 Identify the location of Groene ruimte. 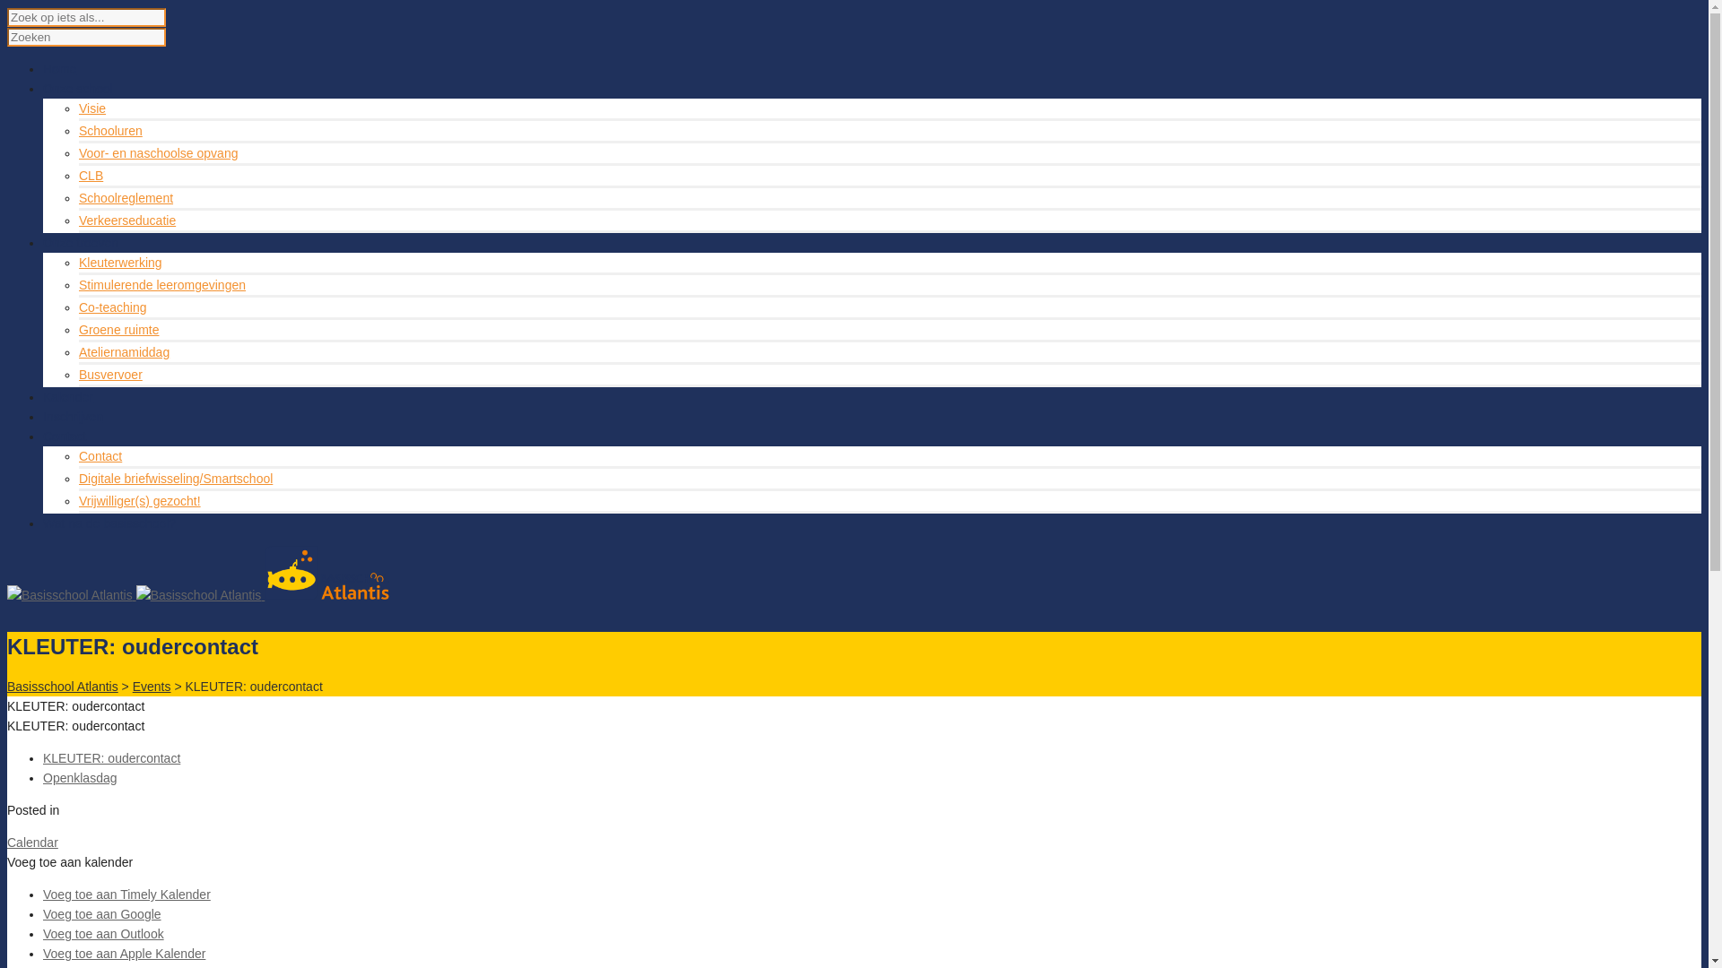
(118, 330).